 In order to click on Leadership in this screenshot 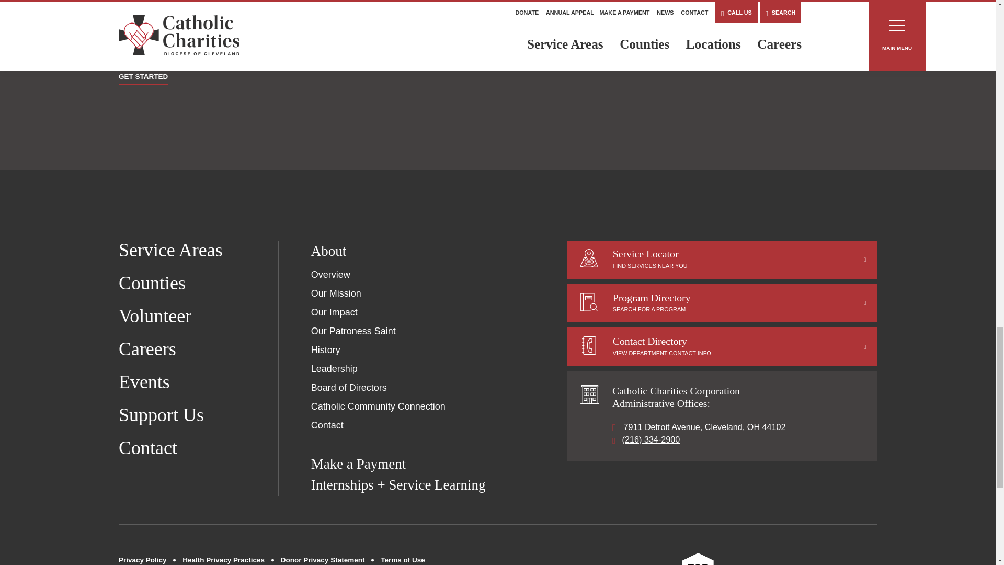, I will do `click(334, 368)`.